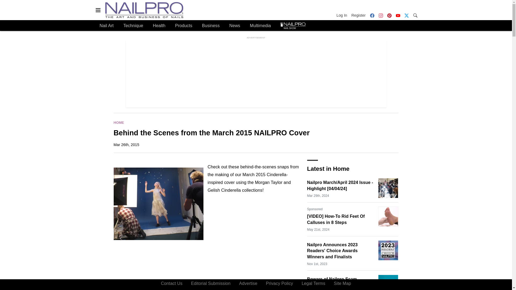  Describe the element at coordinates (397, 15) in the screenshot. I see `YouTube icon` at that location.